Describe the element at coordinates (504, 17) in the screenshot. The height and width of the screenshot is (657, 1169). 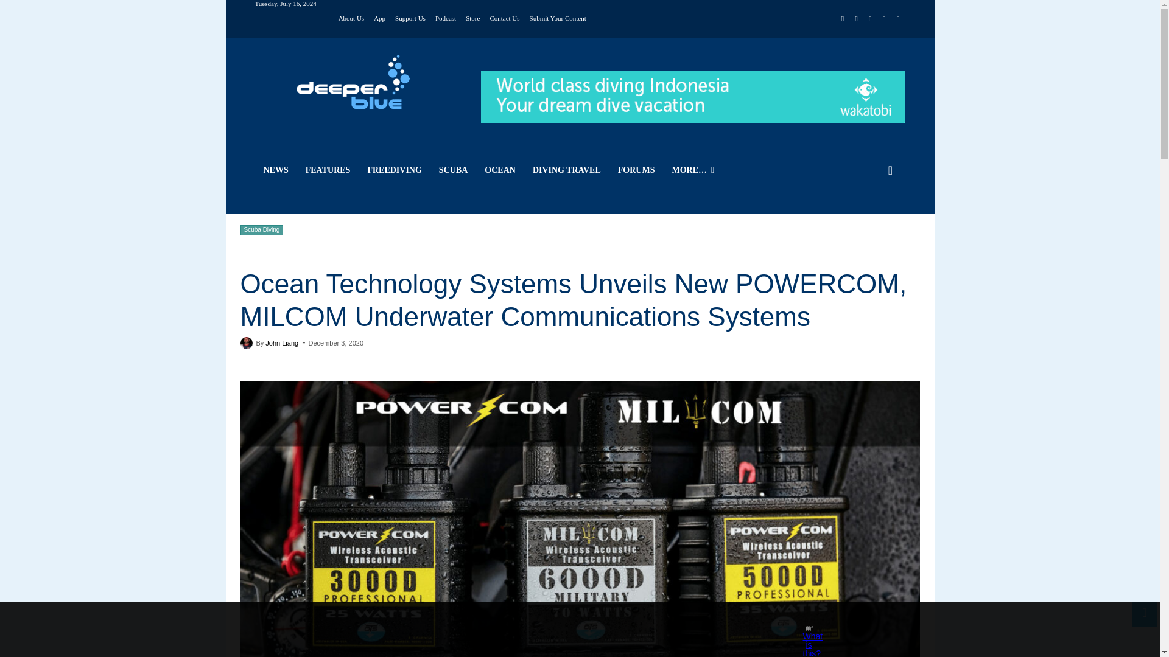
I see `Contact Us` at that location.